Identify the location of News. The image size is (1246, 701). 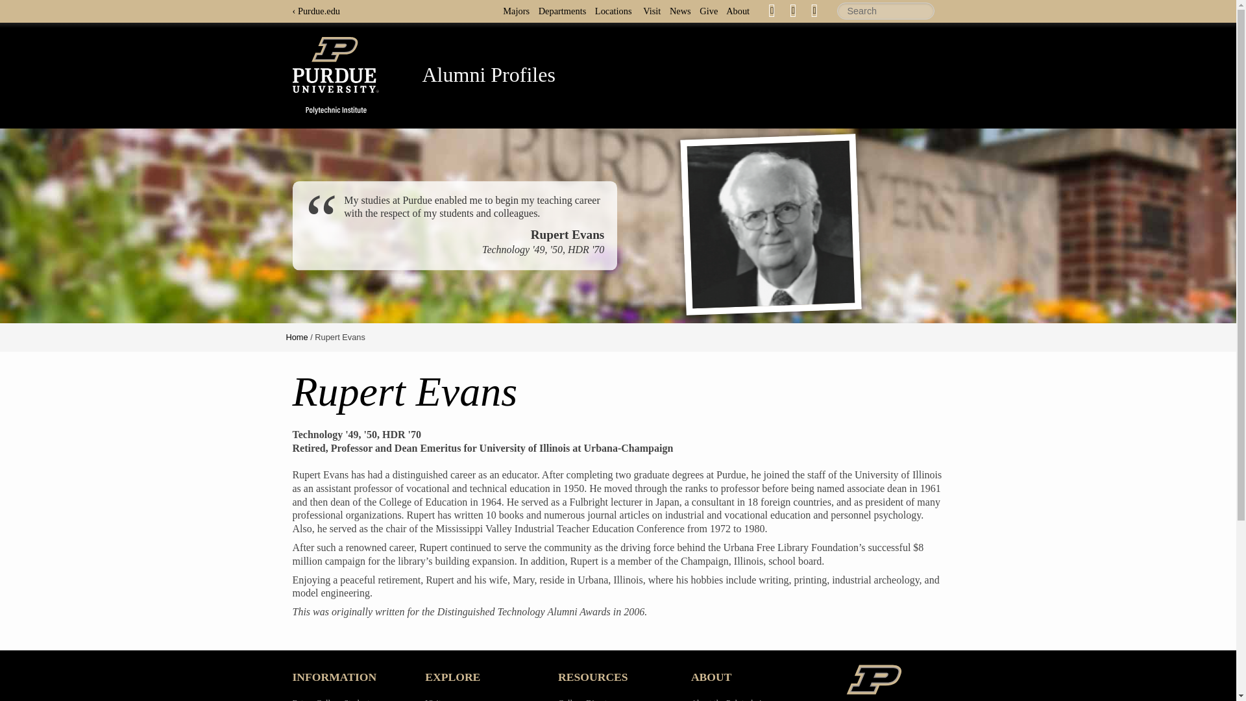
(684, 10).